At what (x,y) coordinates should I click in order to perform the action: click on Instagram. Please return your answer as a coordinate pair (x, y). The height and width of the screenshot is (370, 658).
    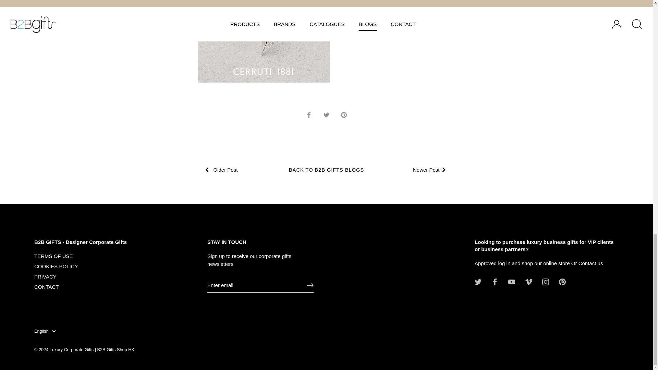
    Looking at the image, I should click on (546, 282).